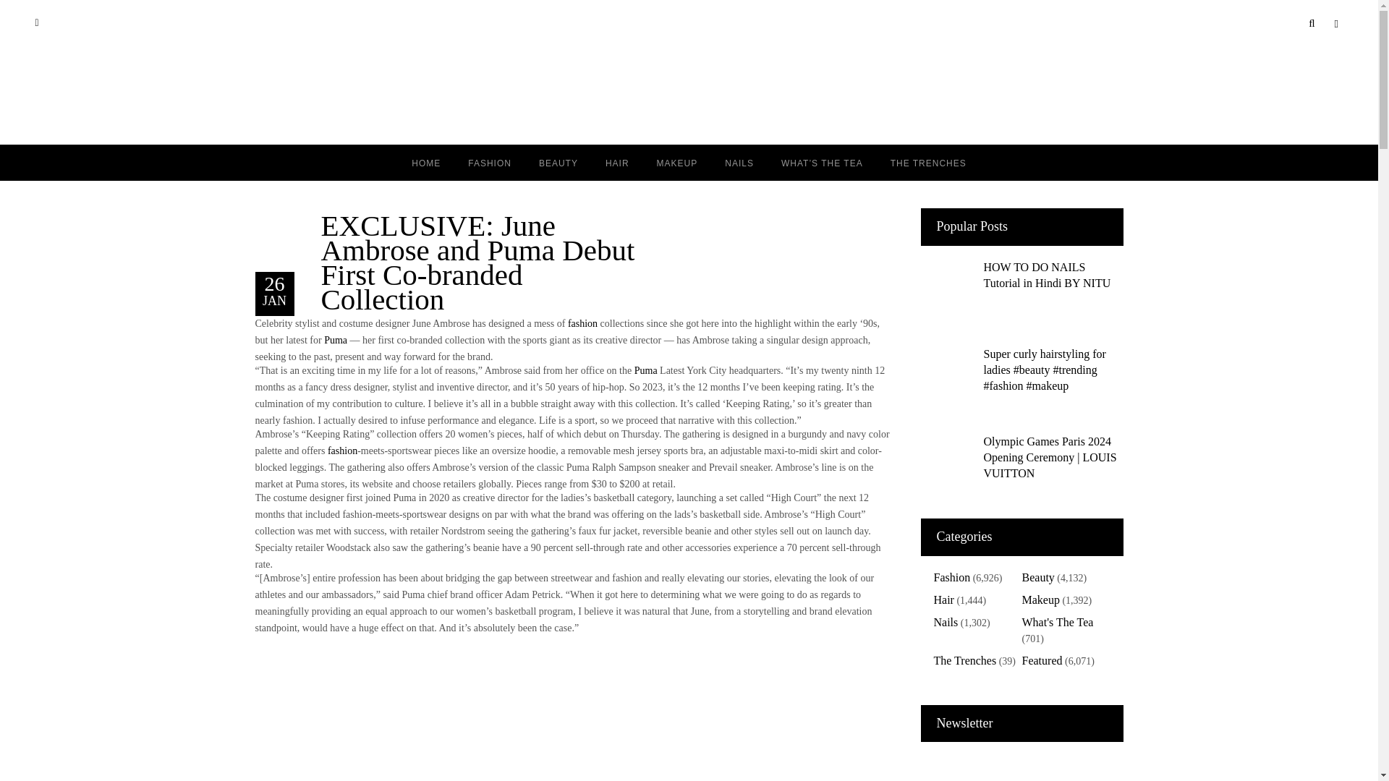 The width and height of the screenshot is (1389, 781). What do you see at coordinates (582, 323) in the screenshot?
I see `fashion` at bounding box center [582, 323].